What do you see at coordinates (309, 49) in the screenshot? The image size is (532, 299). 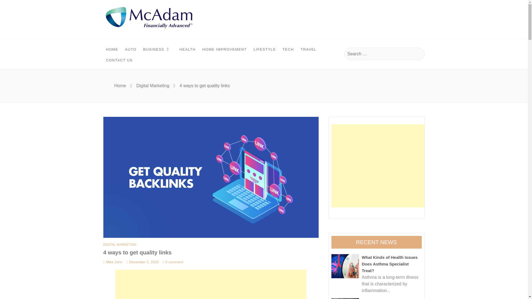 I see `TRAVEL` at bounding box center [309, 49].